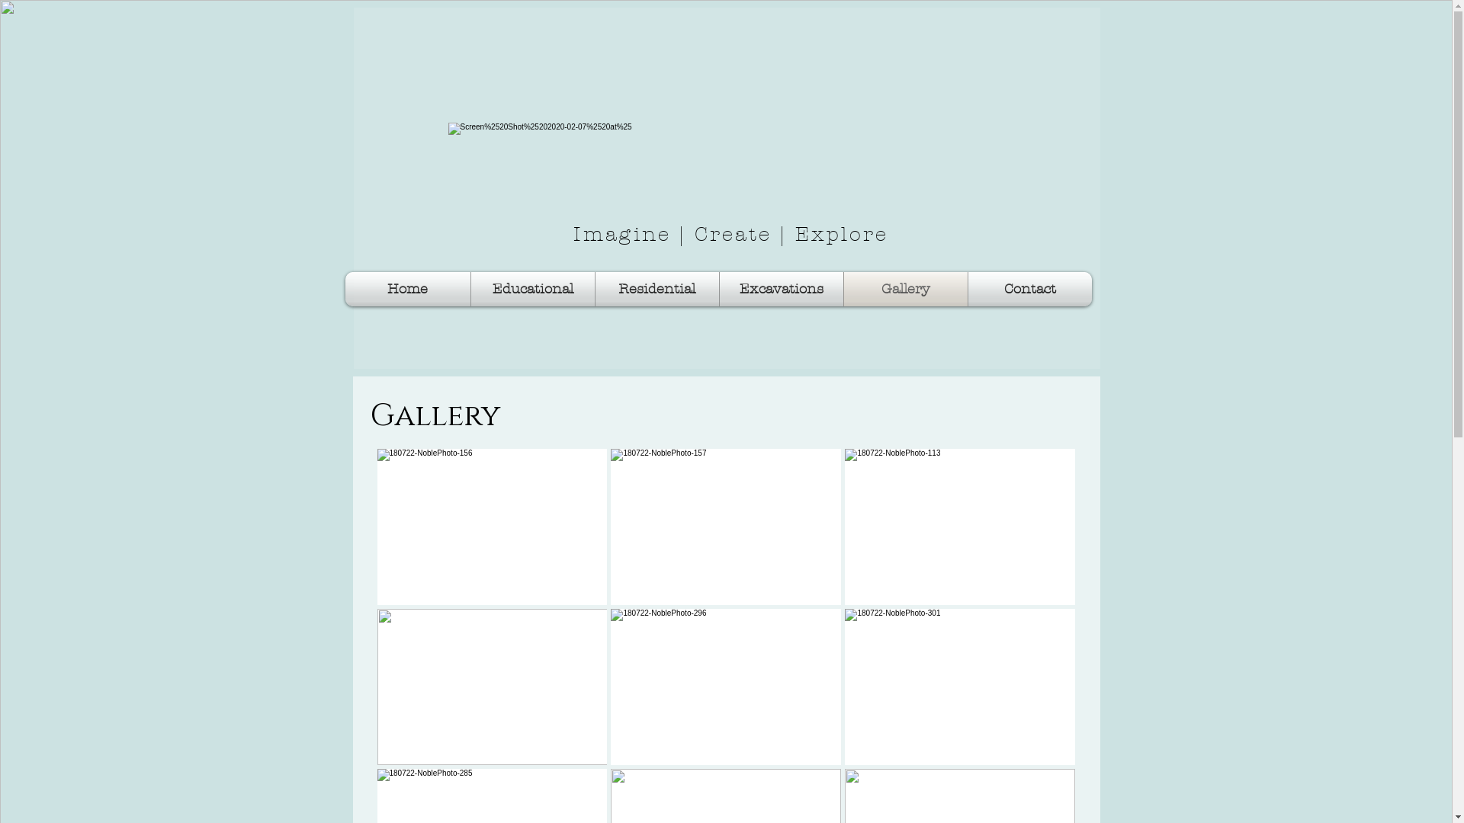  I want to click on Gallery, so click(905, 290).